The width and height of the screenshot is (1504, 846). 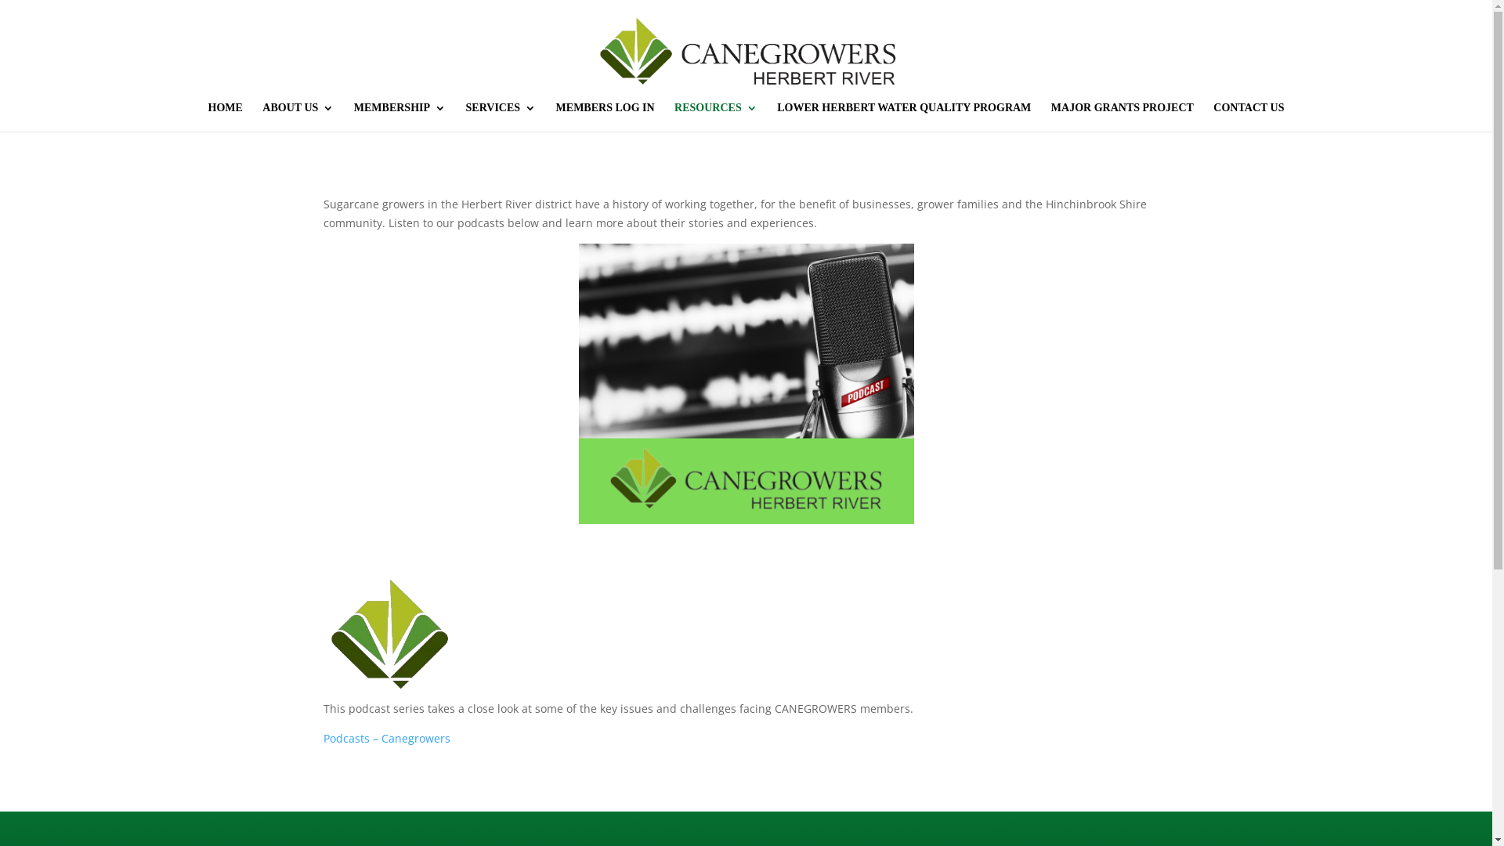 I want to click on MAJOR GRANTS PROJECT, so click(x=1123, y=117).